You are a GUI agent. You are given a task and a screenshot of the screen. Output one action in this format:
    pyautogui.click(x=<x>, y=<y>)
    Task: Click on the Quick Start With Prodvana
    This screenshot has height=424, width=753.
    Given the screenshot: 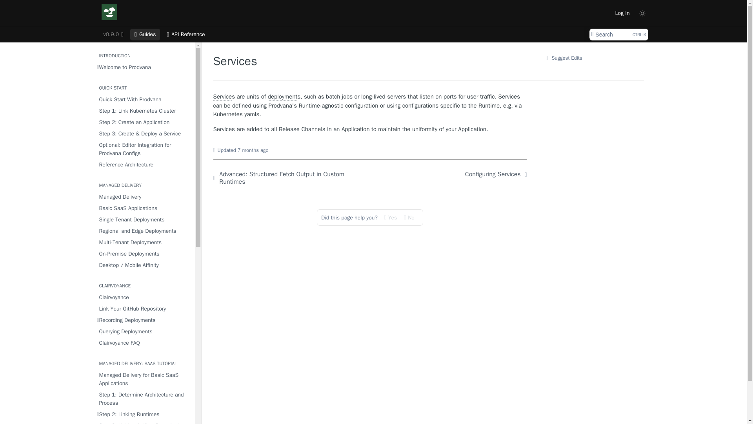 What is the action you would take?
    pyautogui.click(x=144, y=99)
    